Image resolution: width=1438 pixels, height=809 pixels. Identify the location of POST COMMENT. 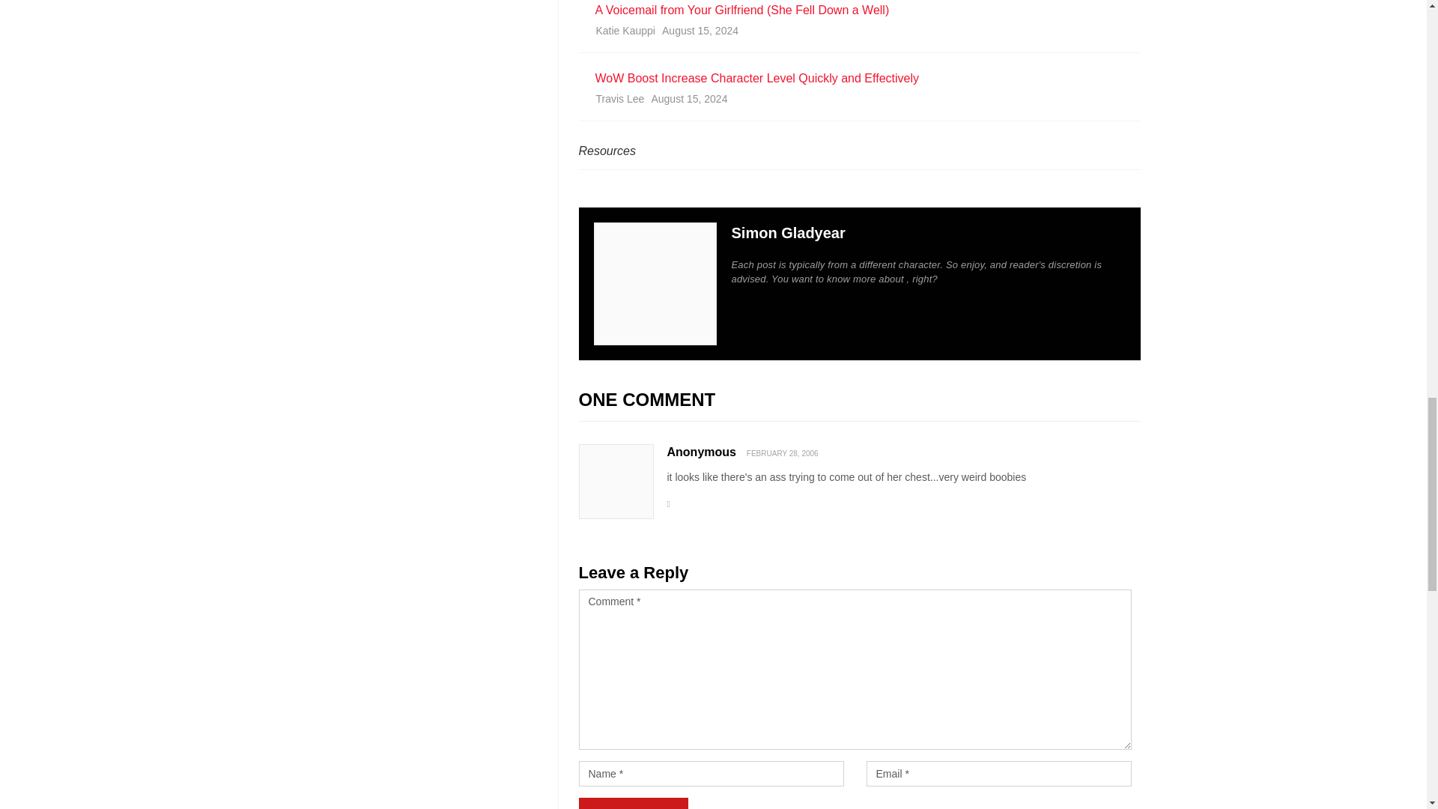
(632, 803).